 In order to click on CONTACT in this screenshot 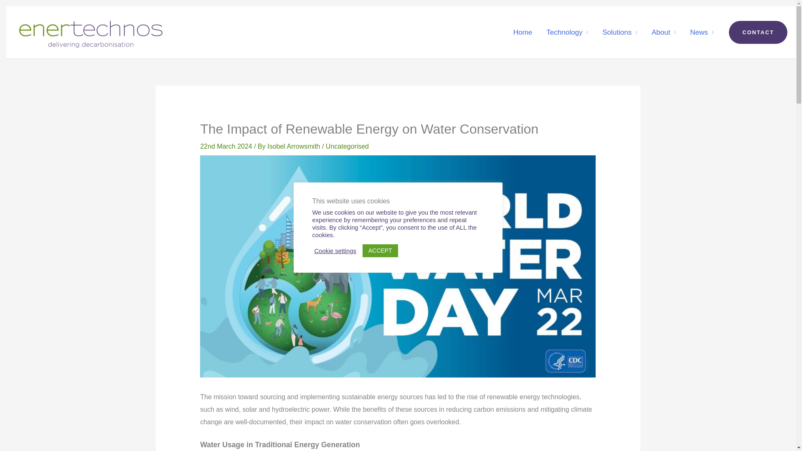, I will do `click(758, 32)`.